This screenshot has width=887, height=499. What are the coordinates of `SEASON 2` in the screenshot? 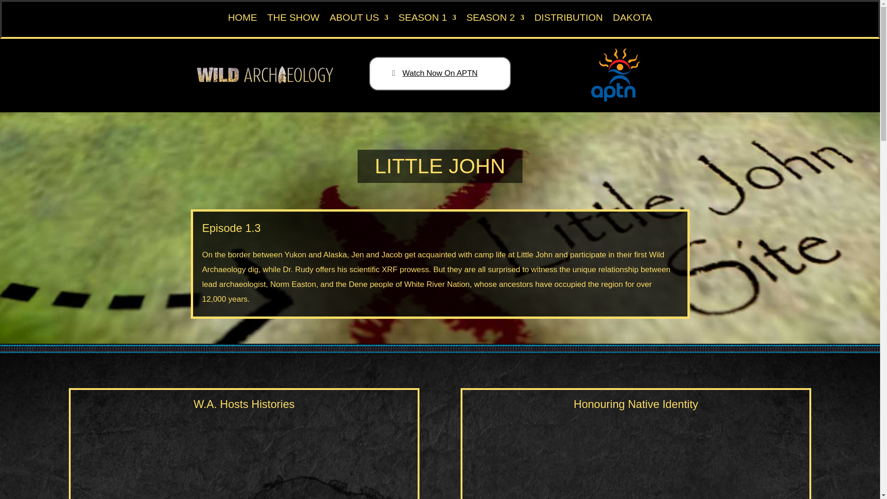 It's located at (495, 19).